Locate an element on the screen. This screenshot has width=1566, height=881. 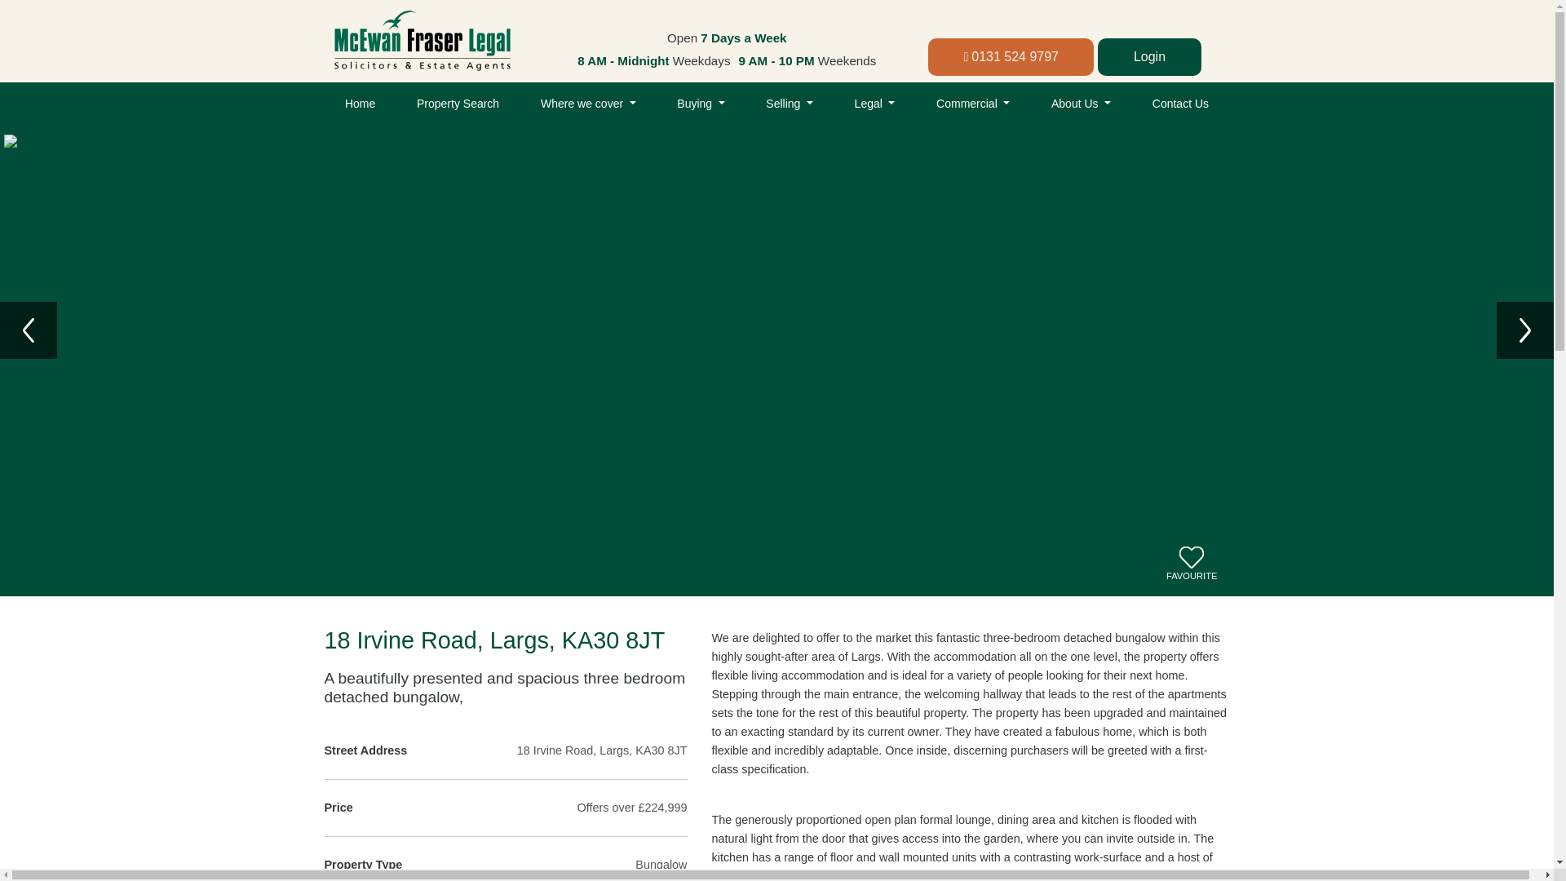
Login is located at coordinates (1148, 57).